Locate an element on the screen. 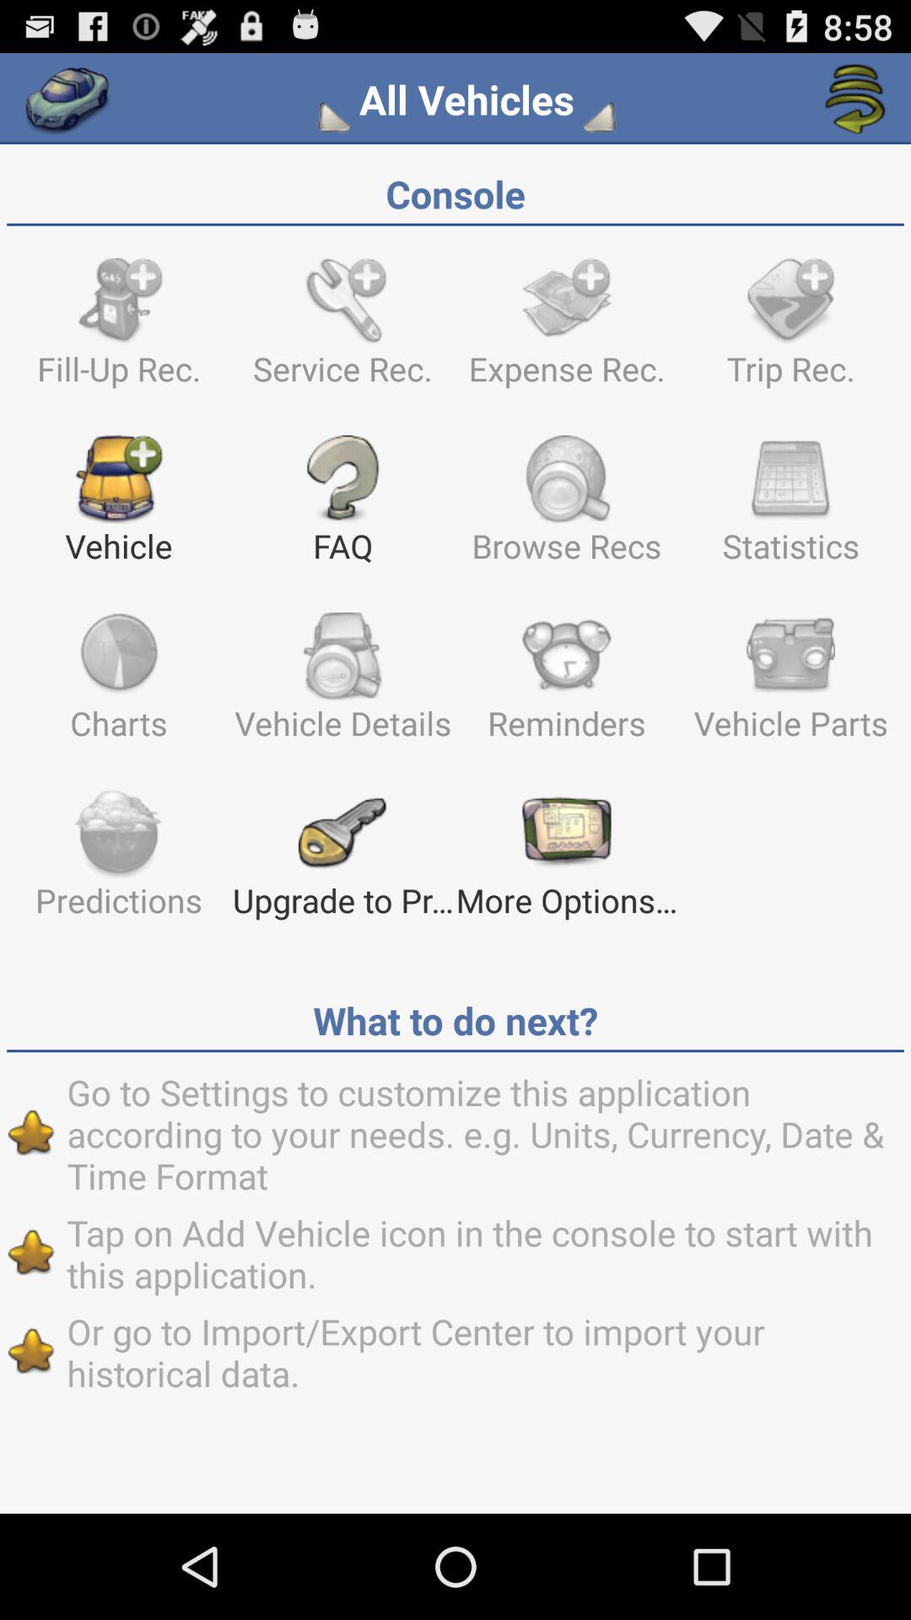 The width and height of the screenshot is (911, 1620). turn off the browse recs icon is located at coordinates (567, 507).